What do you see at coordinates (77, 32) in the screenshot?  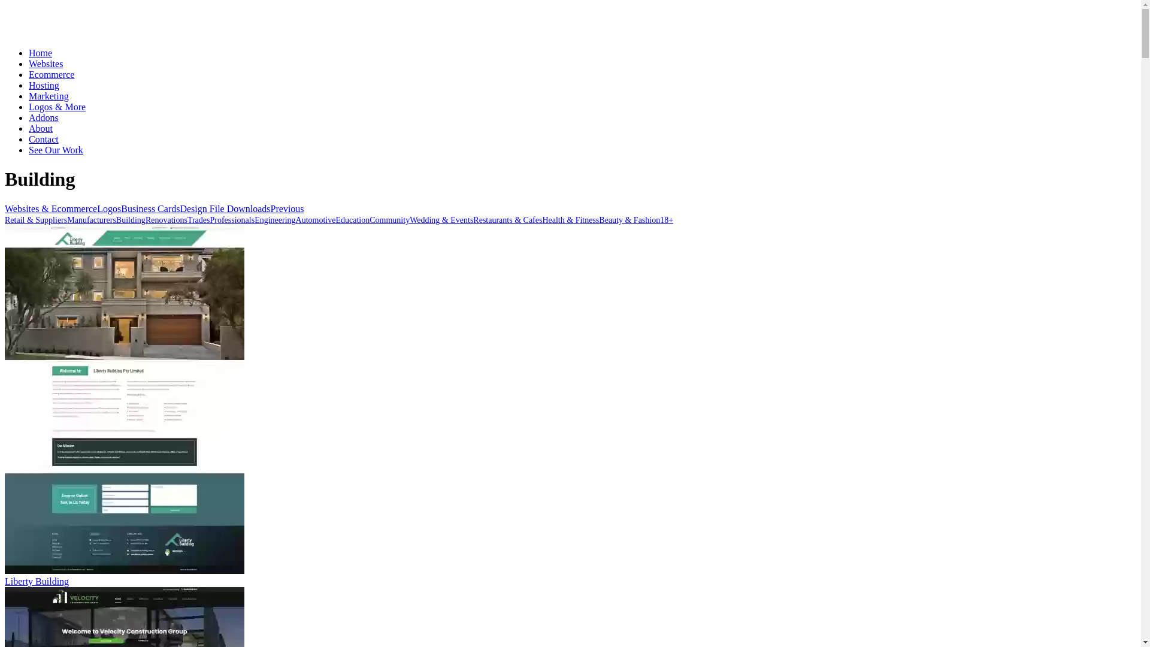 I see `Delta Web - Website Design Merrylands Sydney` at bounding box center [77, 32].